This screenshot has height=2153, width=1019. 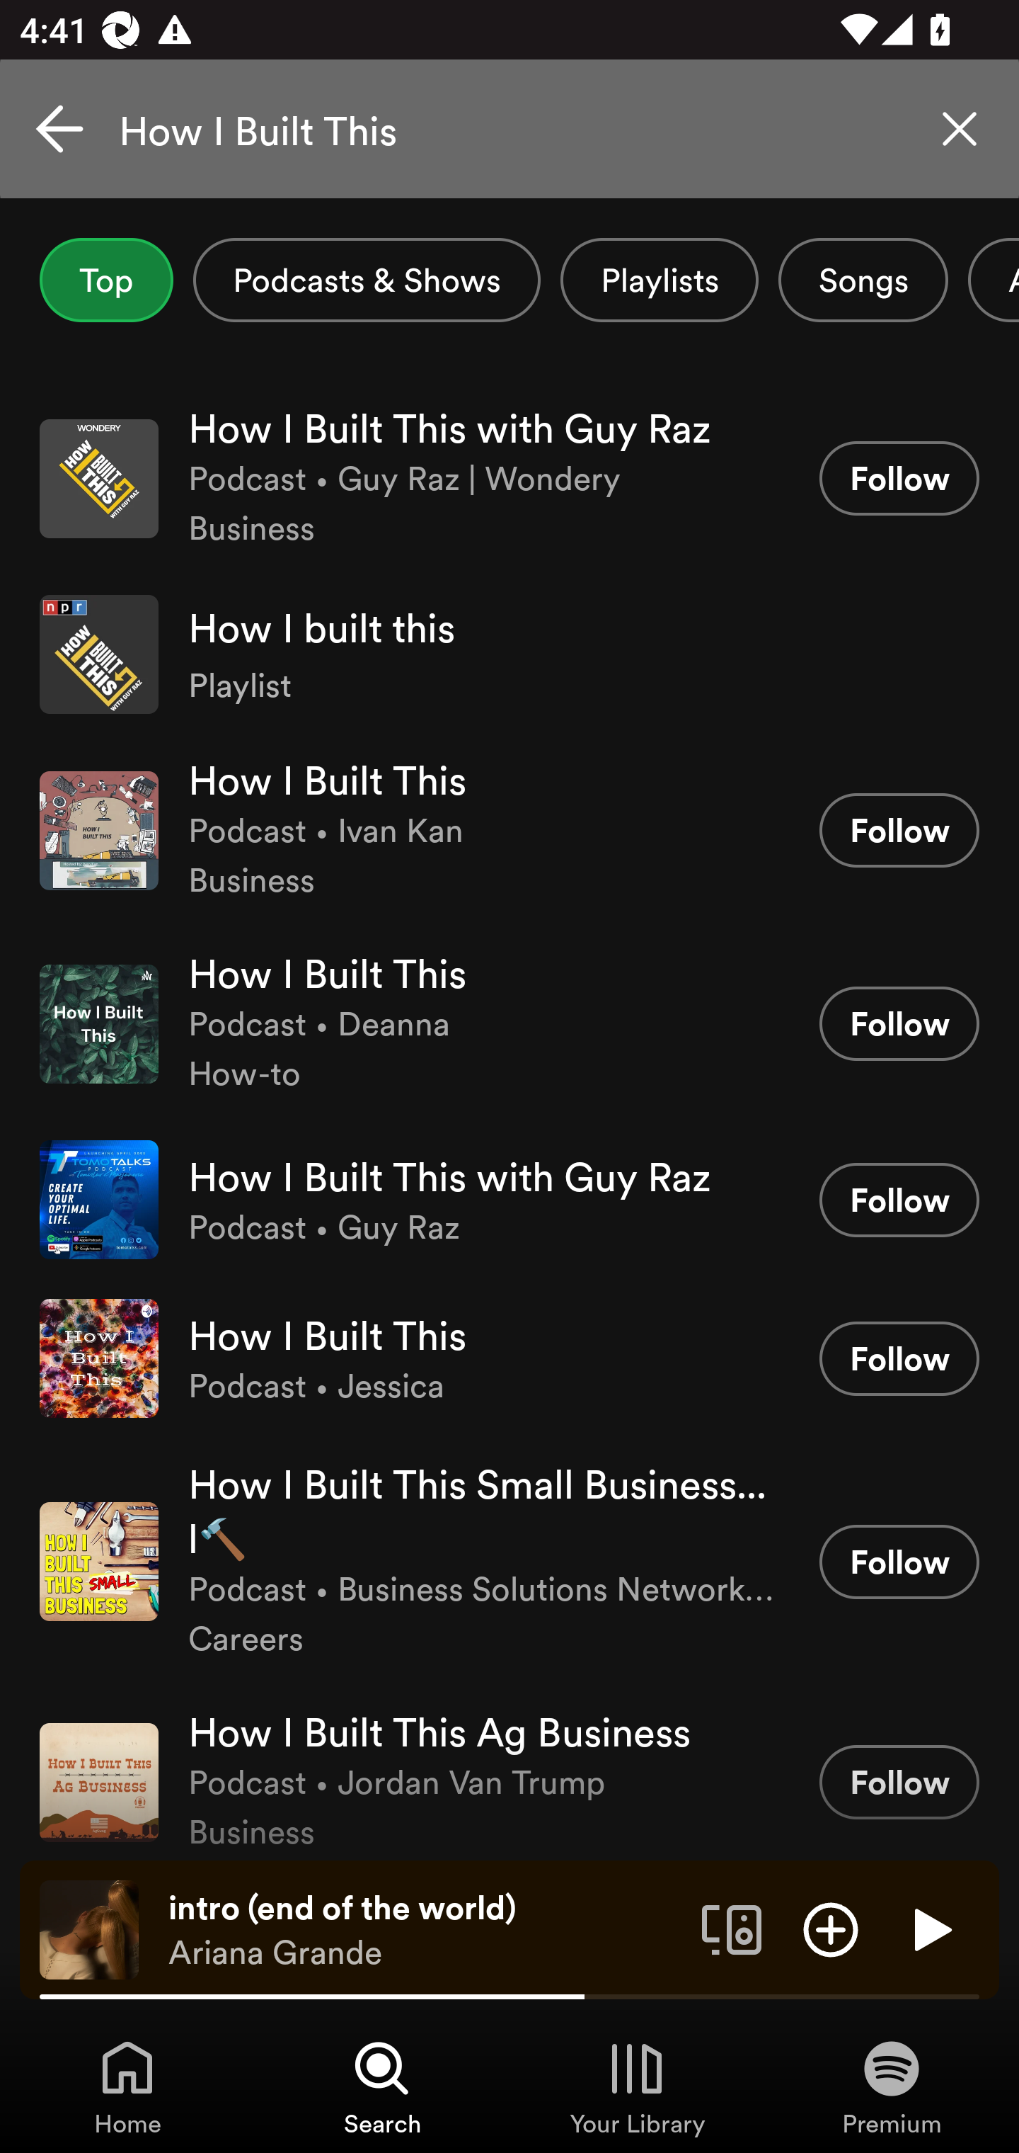 I want to click on Follow, so click(x=899, y=1358).